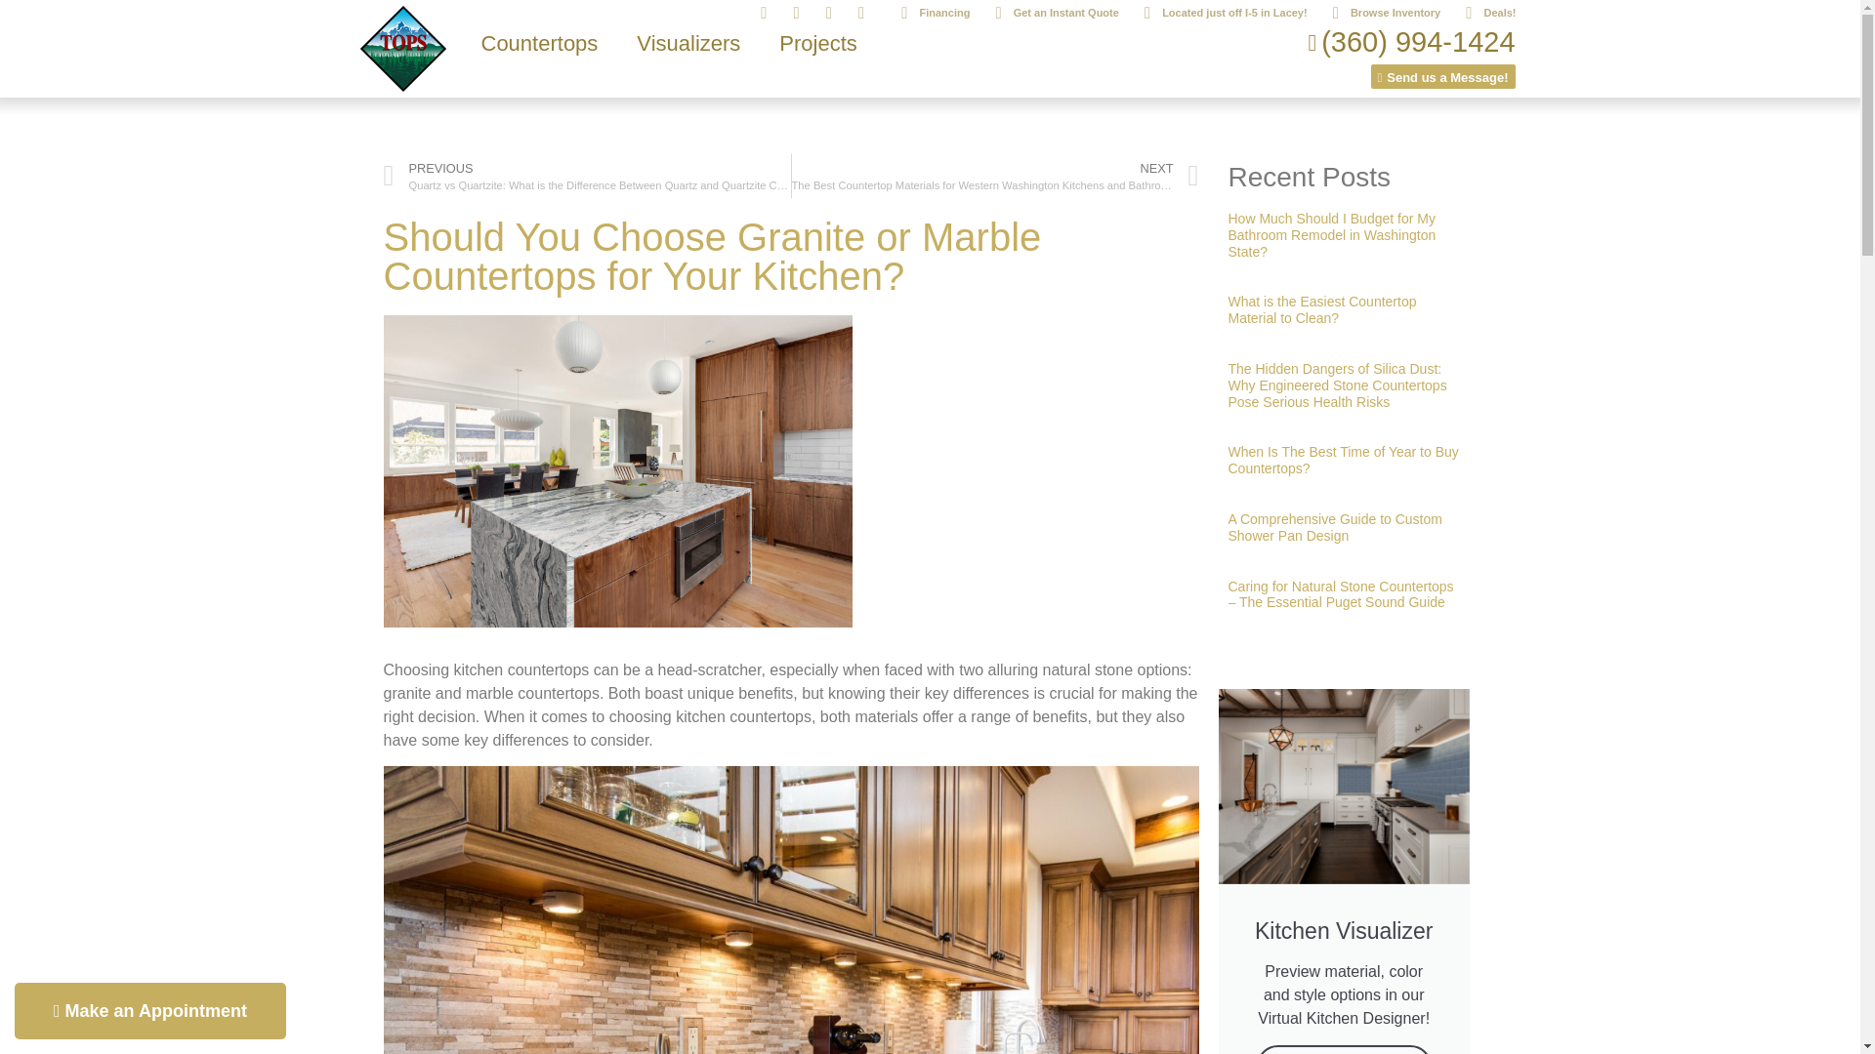  I want to click on Browse Inventory, so click(1379, 13).